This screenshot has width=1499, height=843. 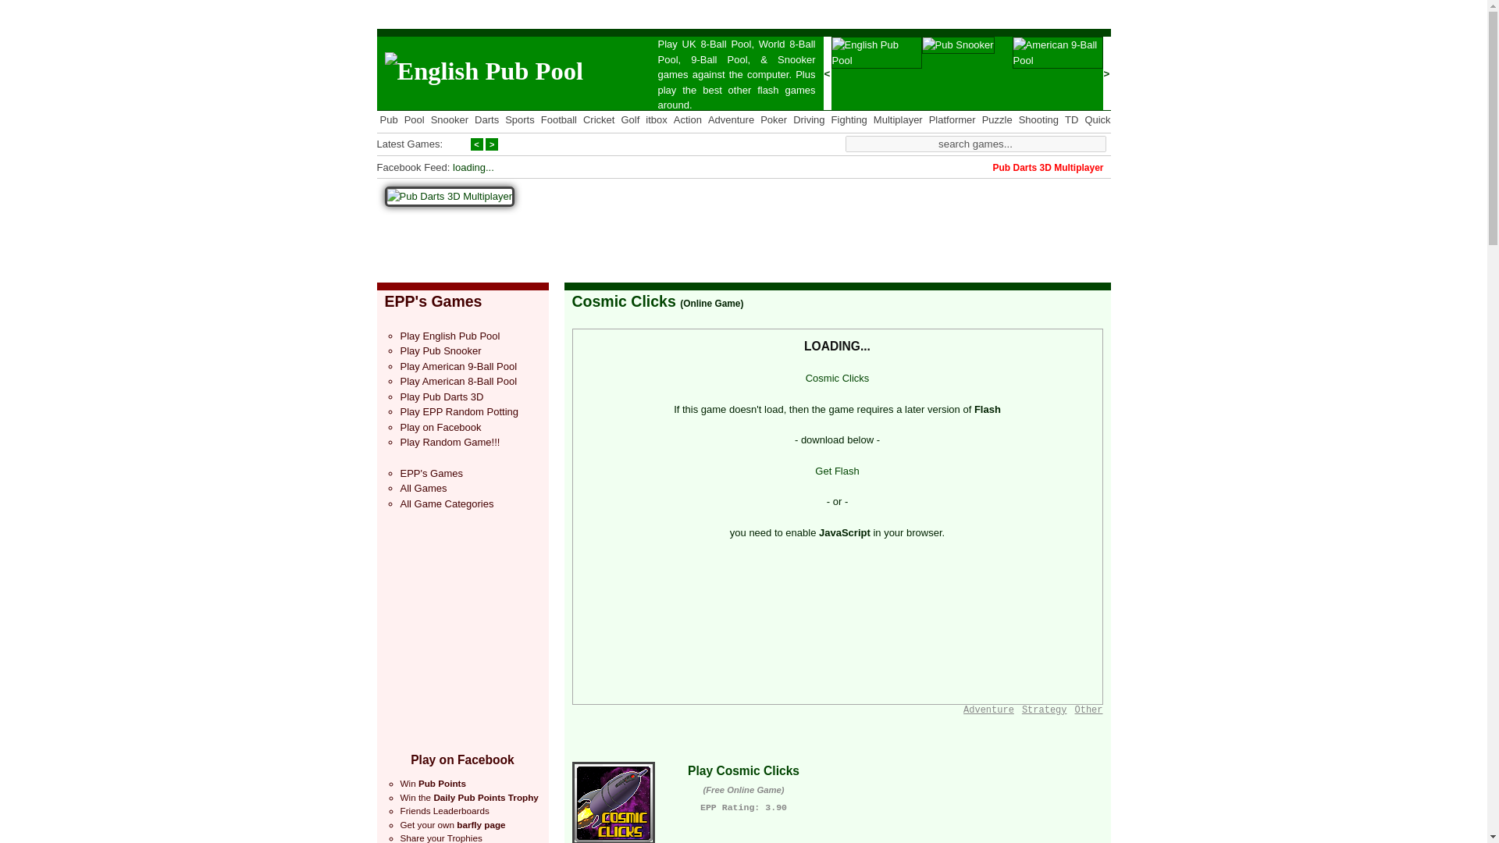 I want to click on World 8-Ball Pool, so click(x=736, y=52).